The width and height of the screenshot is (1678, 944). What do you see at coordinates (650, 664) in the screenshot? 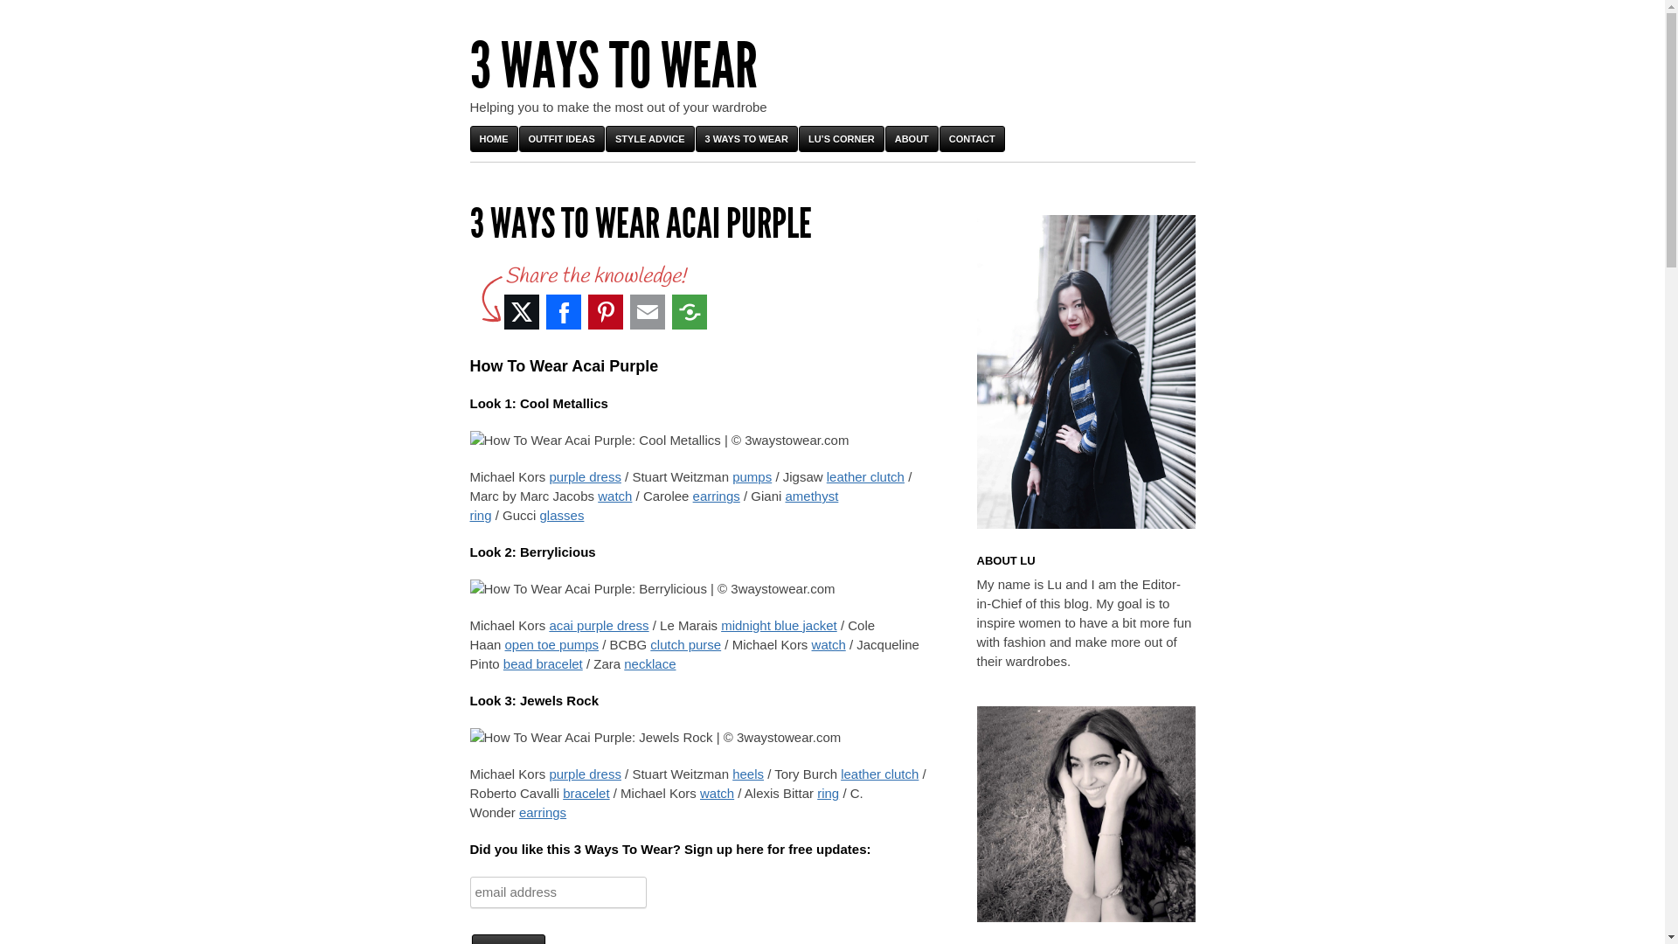
I see `necklace` at bounding box center [650, 664].